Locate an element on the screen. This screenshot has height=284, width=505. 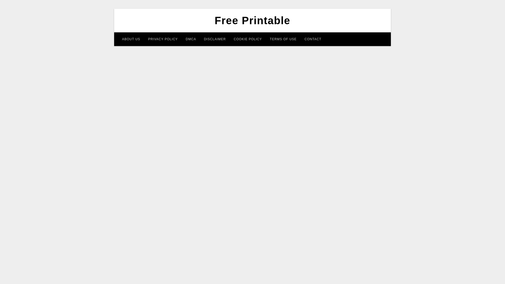
Free Printable is located at coordinates (252, 21).